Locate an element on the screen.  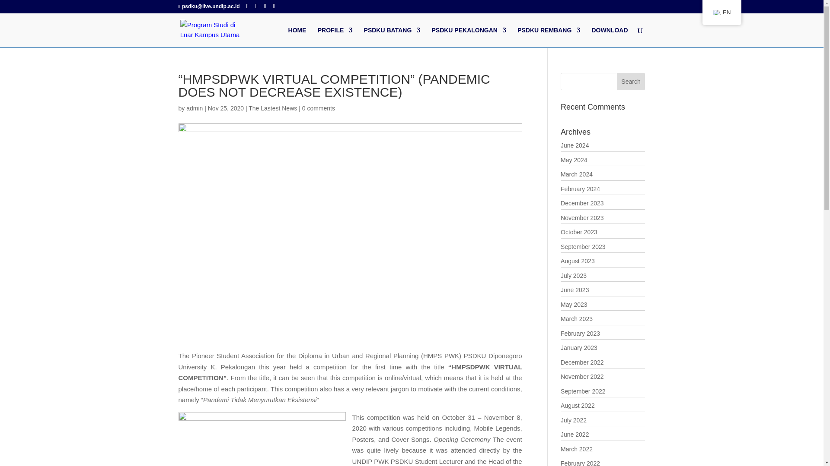
PSDKU BATANG is located at coordinates (393, 37).